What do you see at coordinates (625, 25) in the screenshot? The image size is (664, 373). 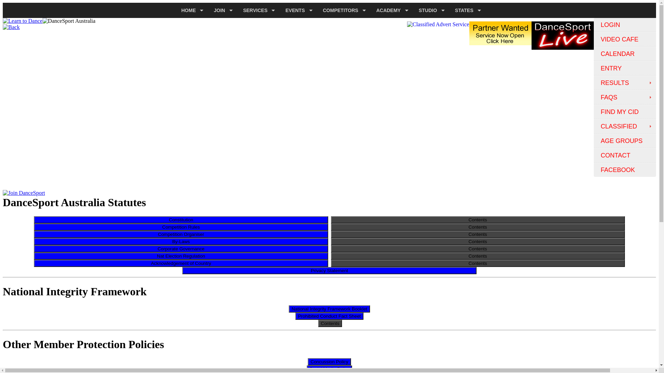 I see `LOGIN` at bounding box center [625, 25].